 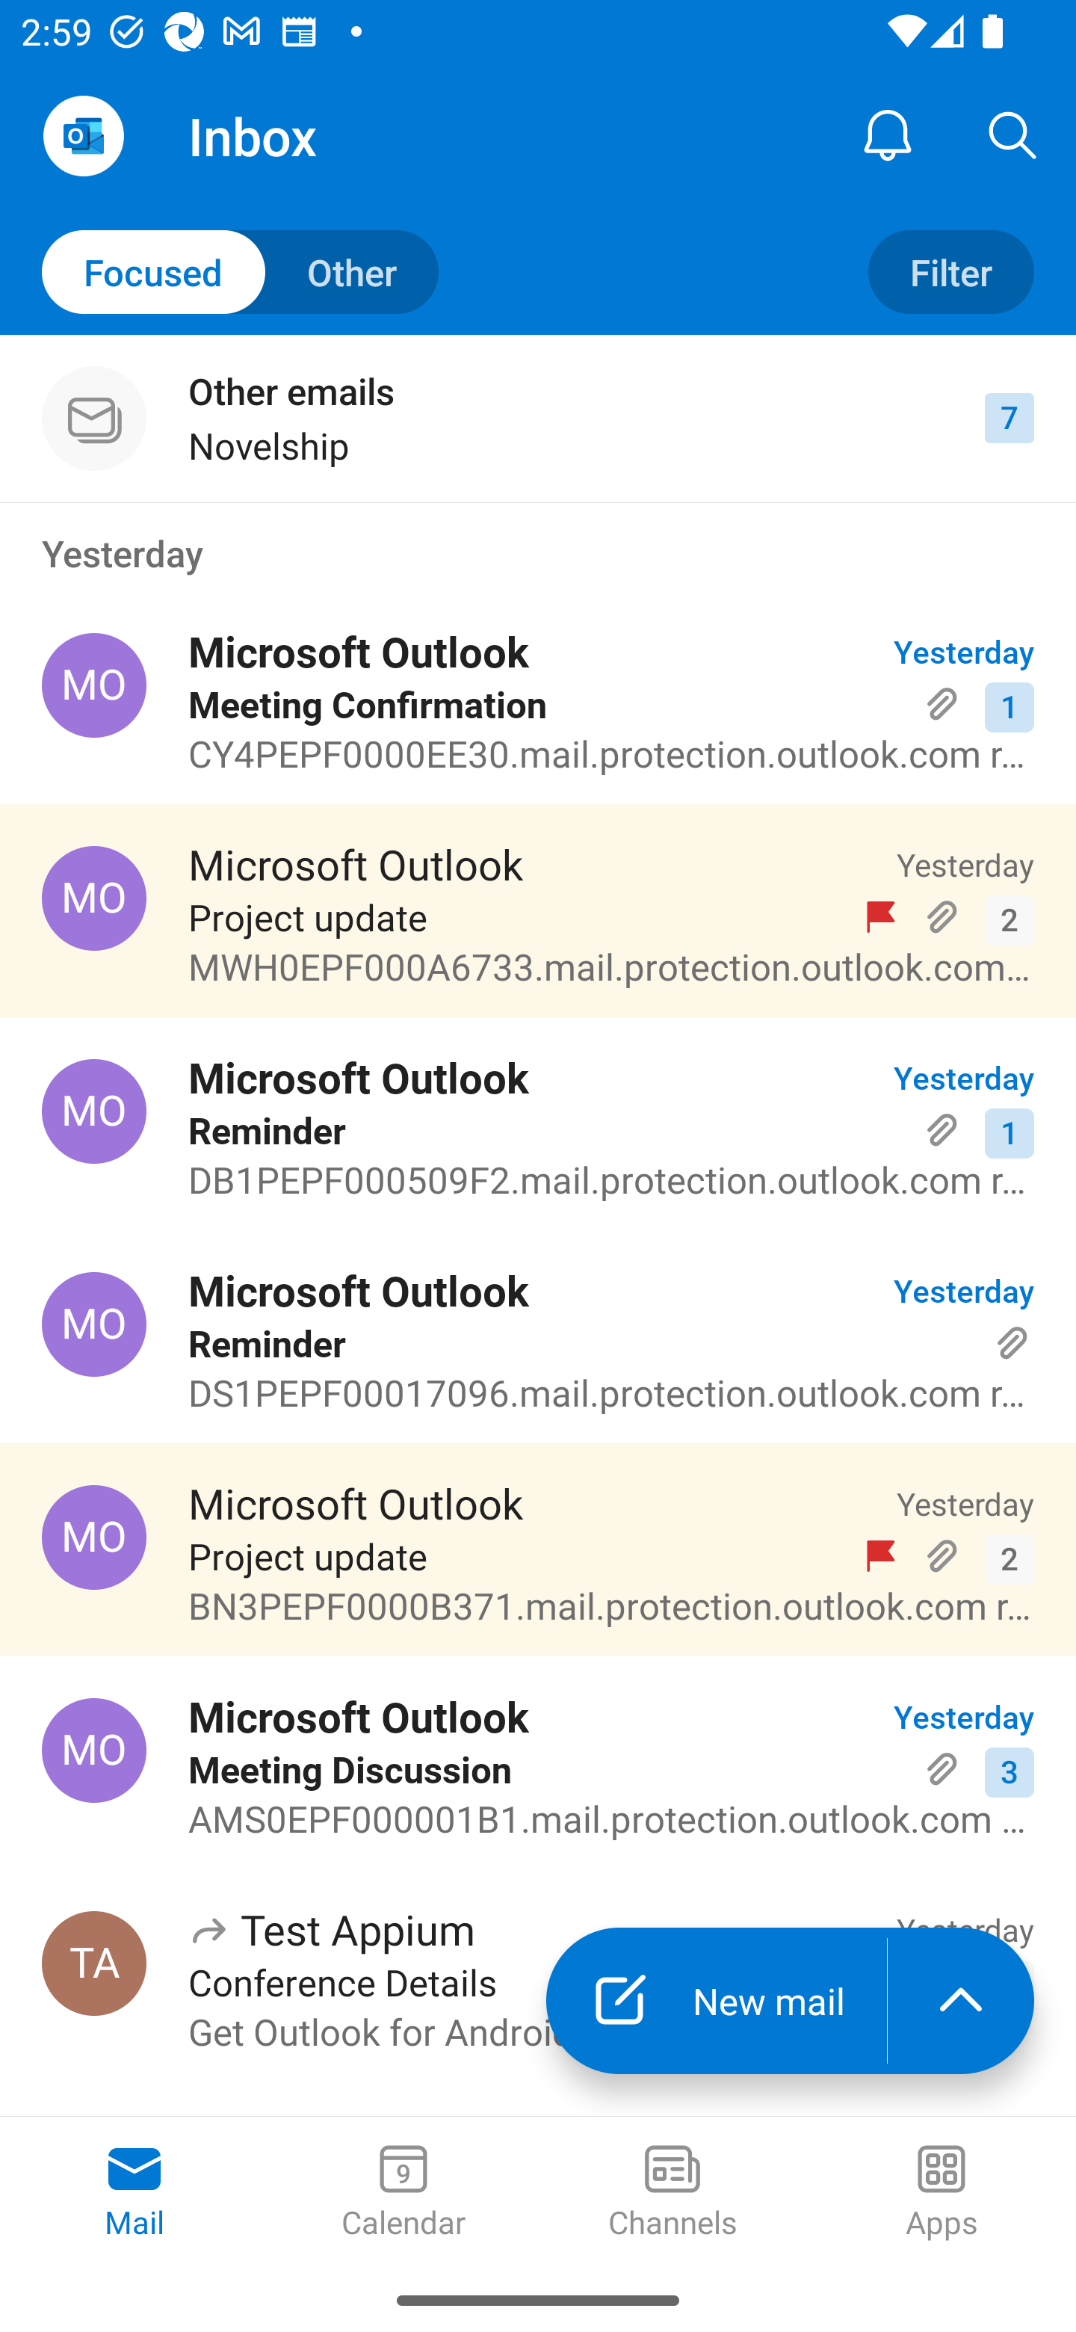 I want to click on Other emails Novelship 7, so click(x=538, y=419).